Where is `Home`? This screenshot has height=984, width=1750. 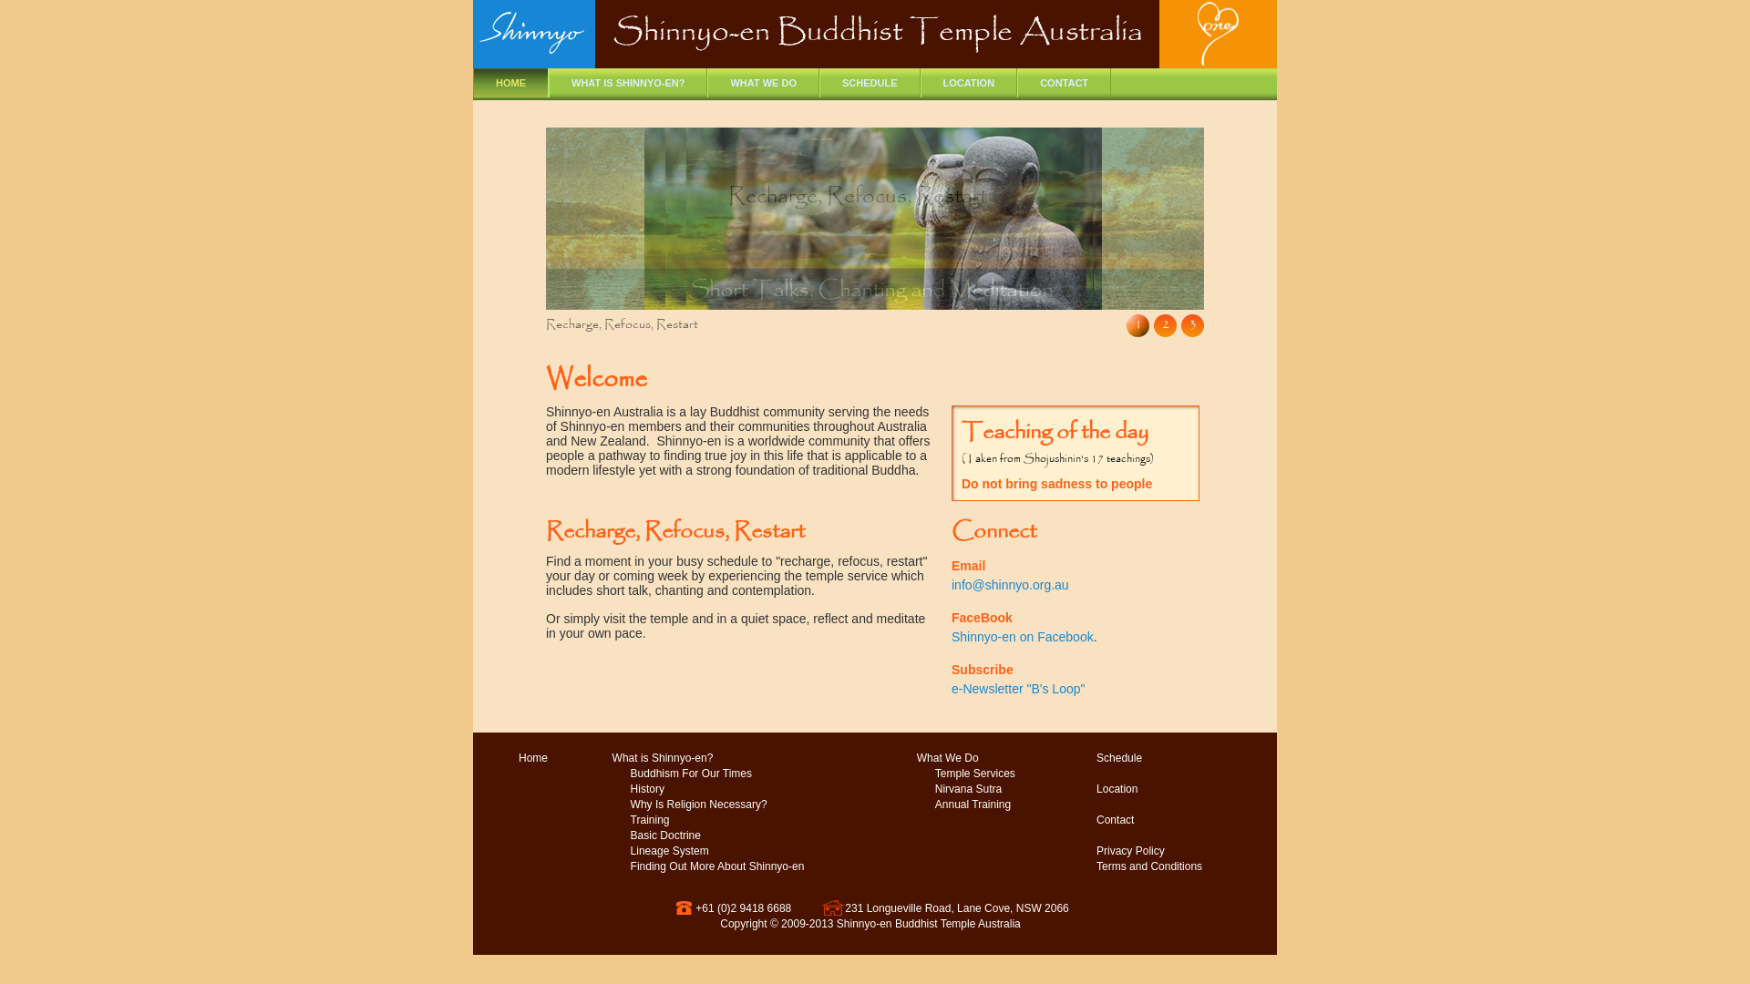
Home is located at coordinates (533, 758).